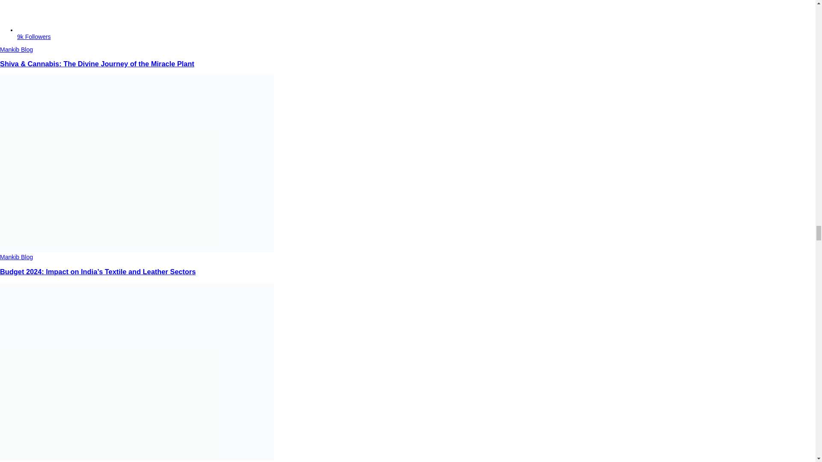 This screenshot has height=462, width=822. Describe the element at coordinates (16, 257) in the screenshot. I see `Mankib Blog` at that location.